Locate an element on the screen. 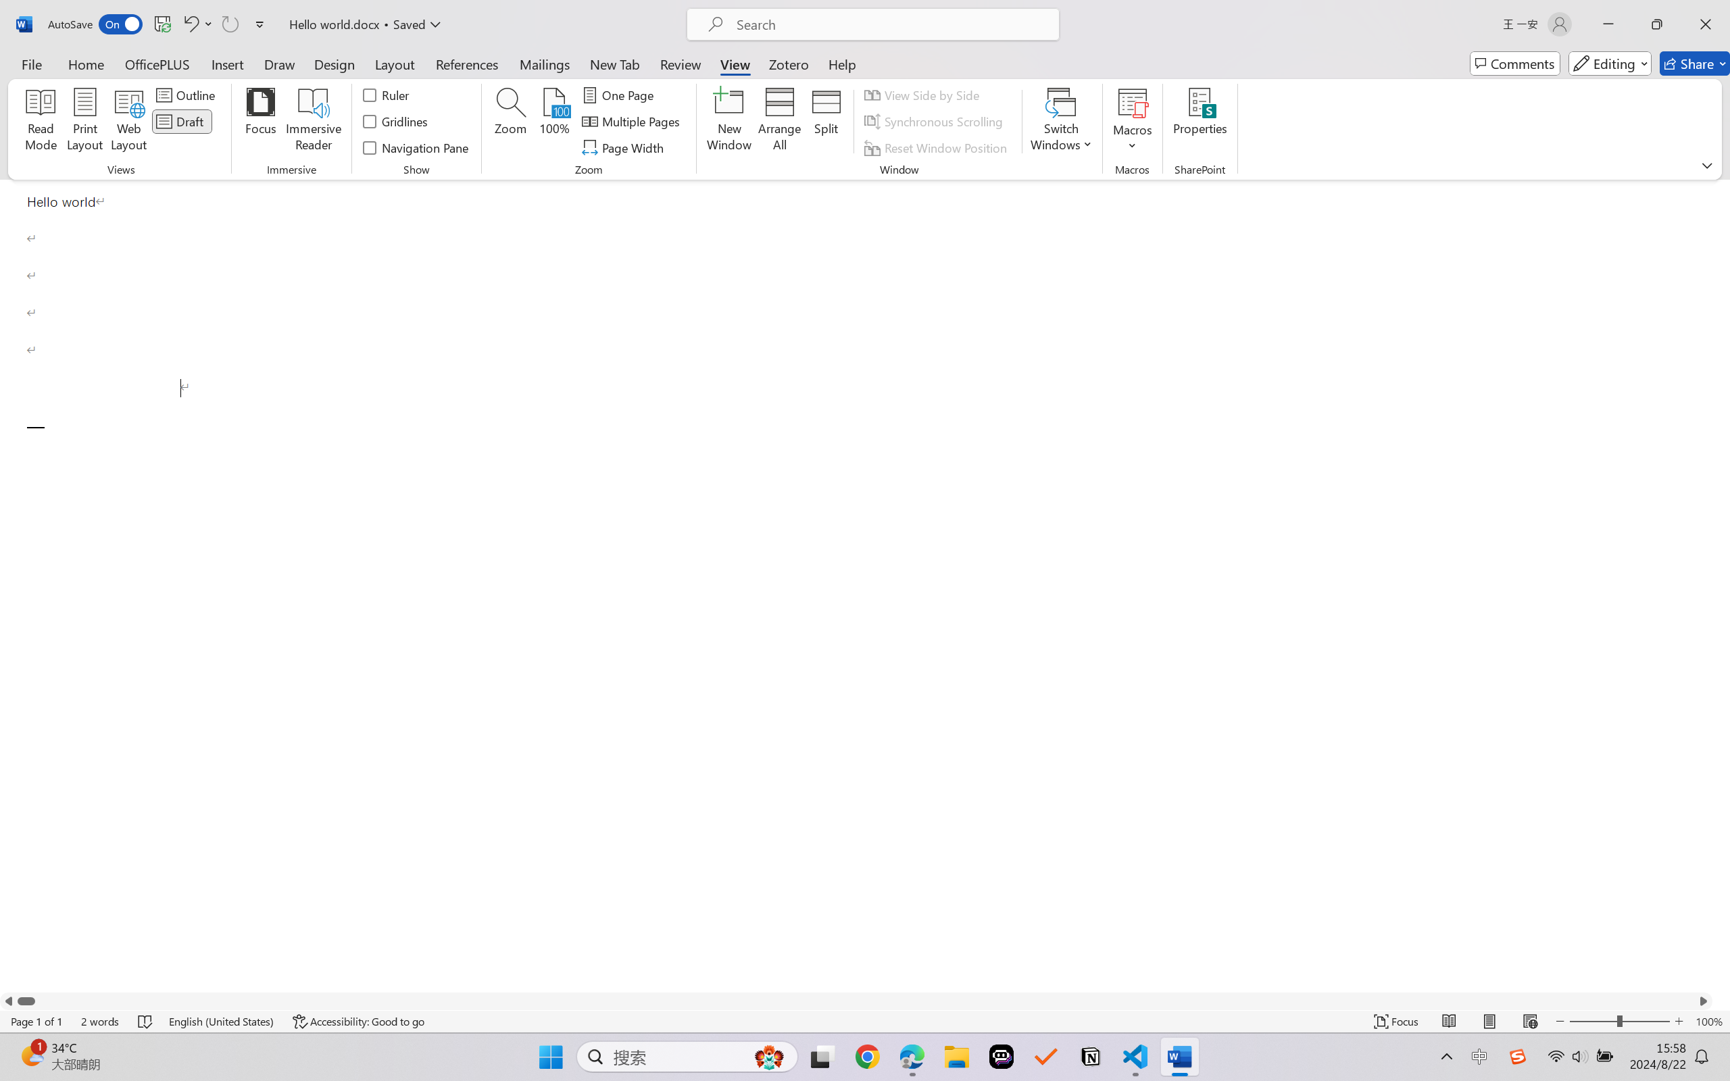 The image size is (1730, 1081). Gridlines is located at coordinates (396, 122).